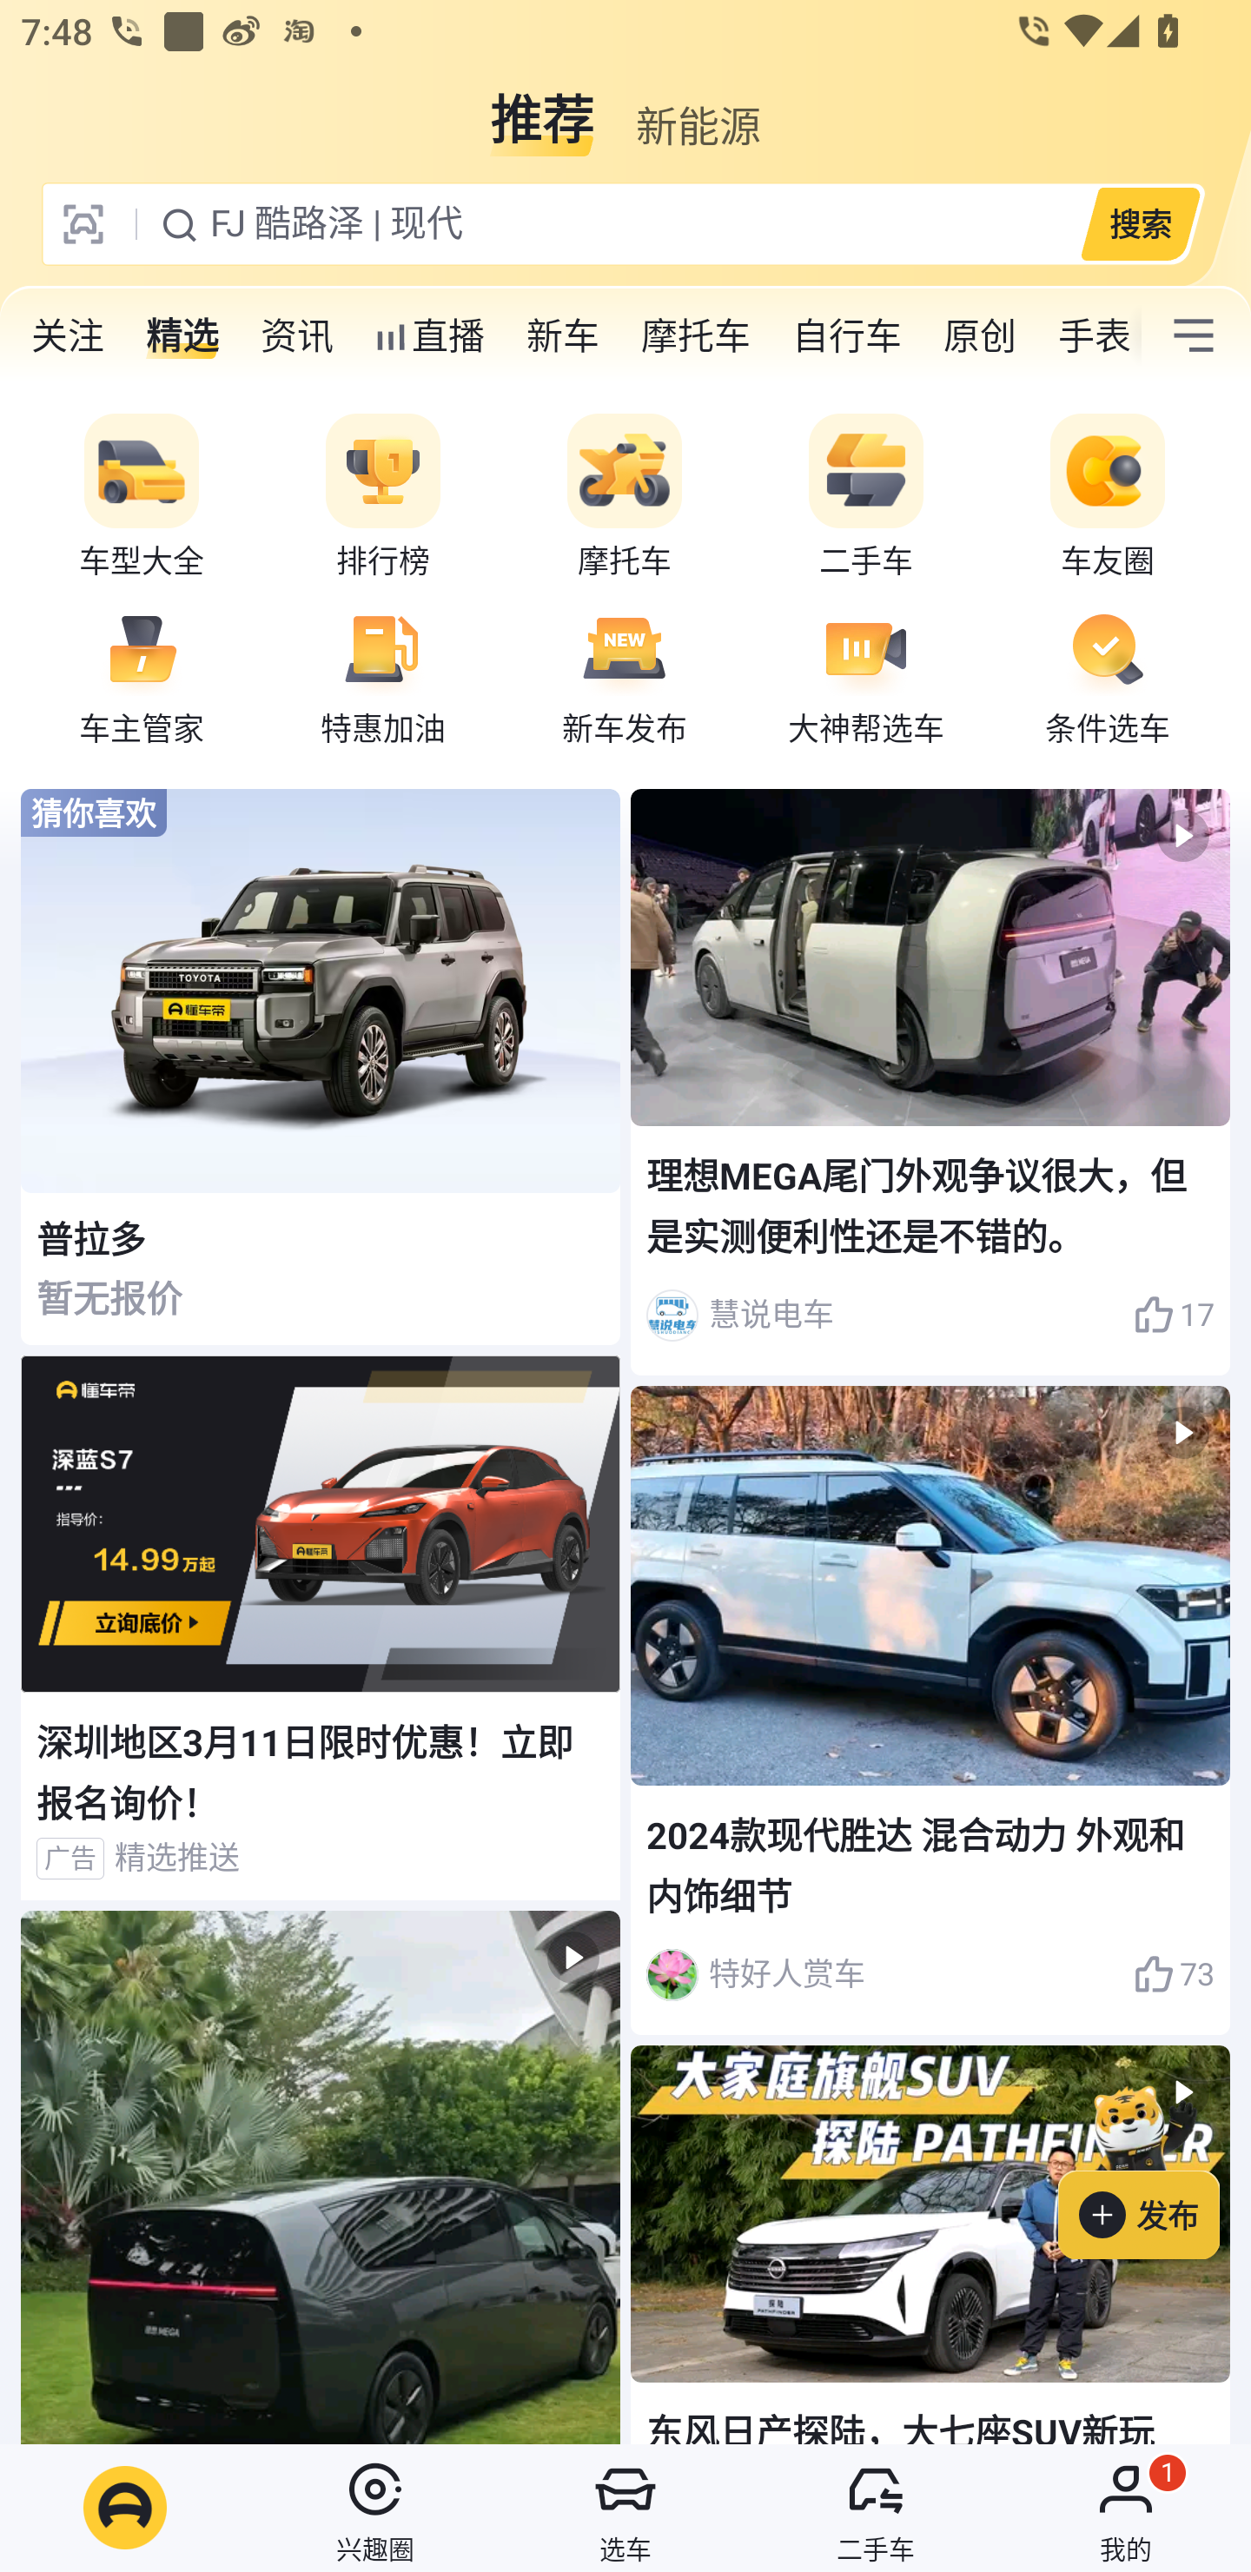 The height and width of the screenshot is (2572, 1251). Describe the element at coordinates (866, 497) in the screenshot. I see `二手车` at that location.